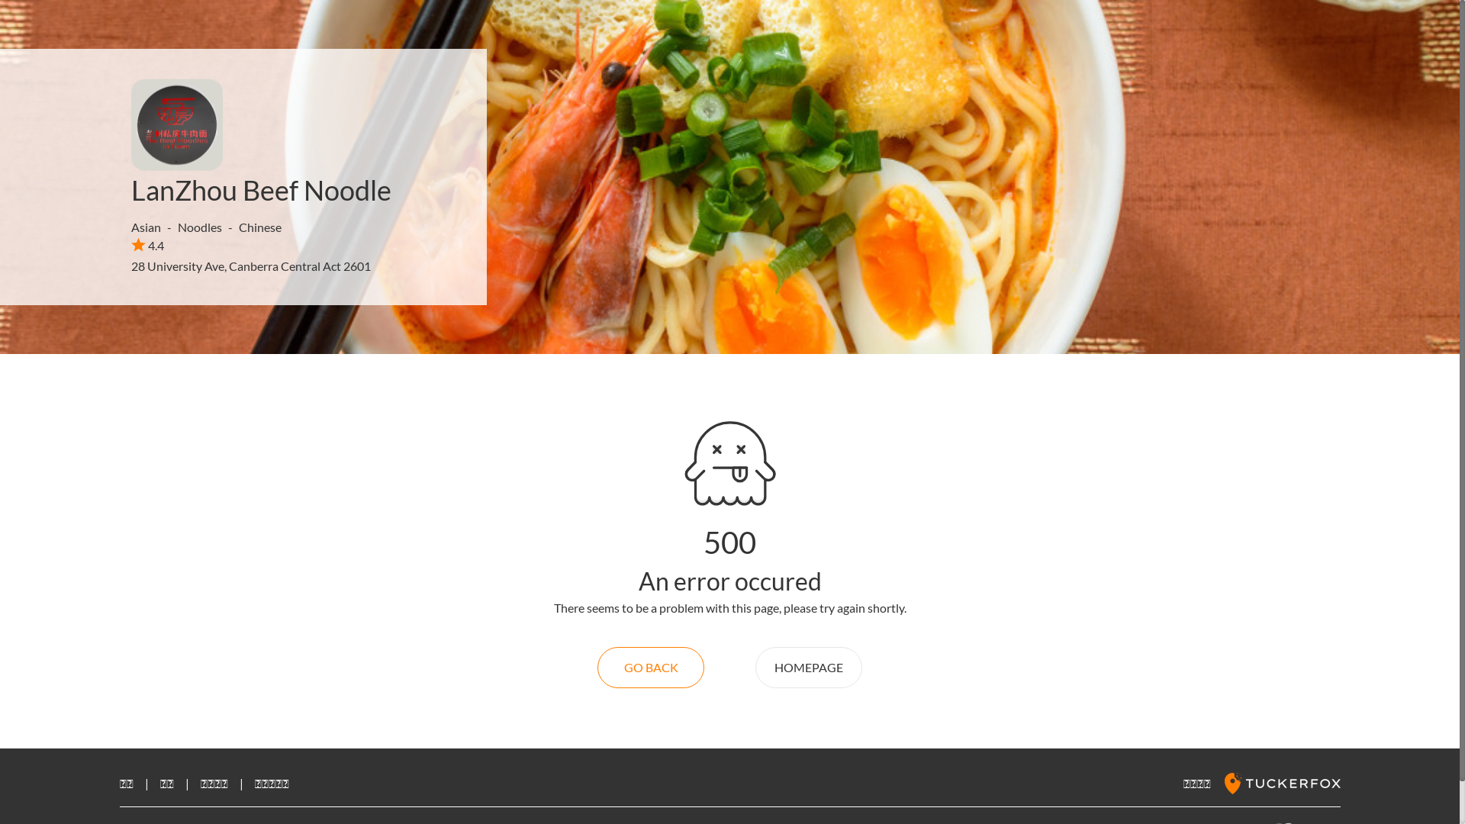  Describe the element at coordinates (148, 245) in the screenshot. I see `4.4` at that location.